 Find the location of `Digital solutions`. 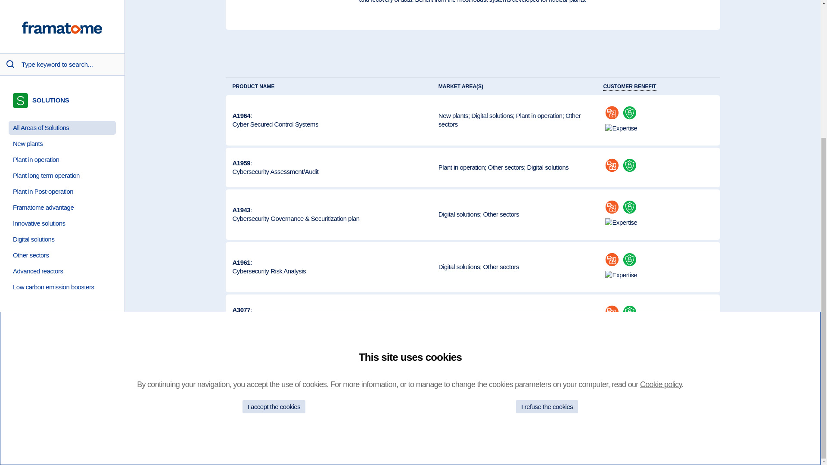

Digital solutions is located at coordinates (492, 115).